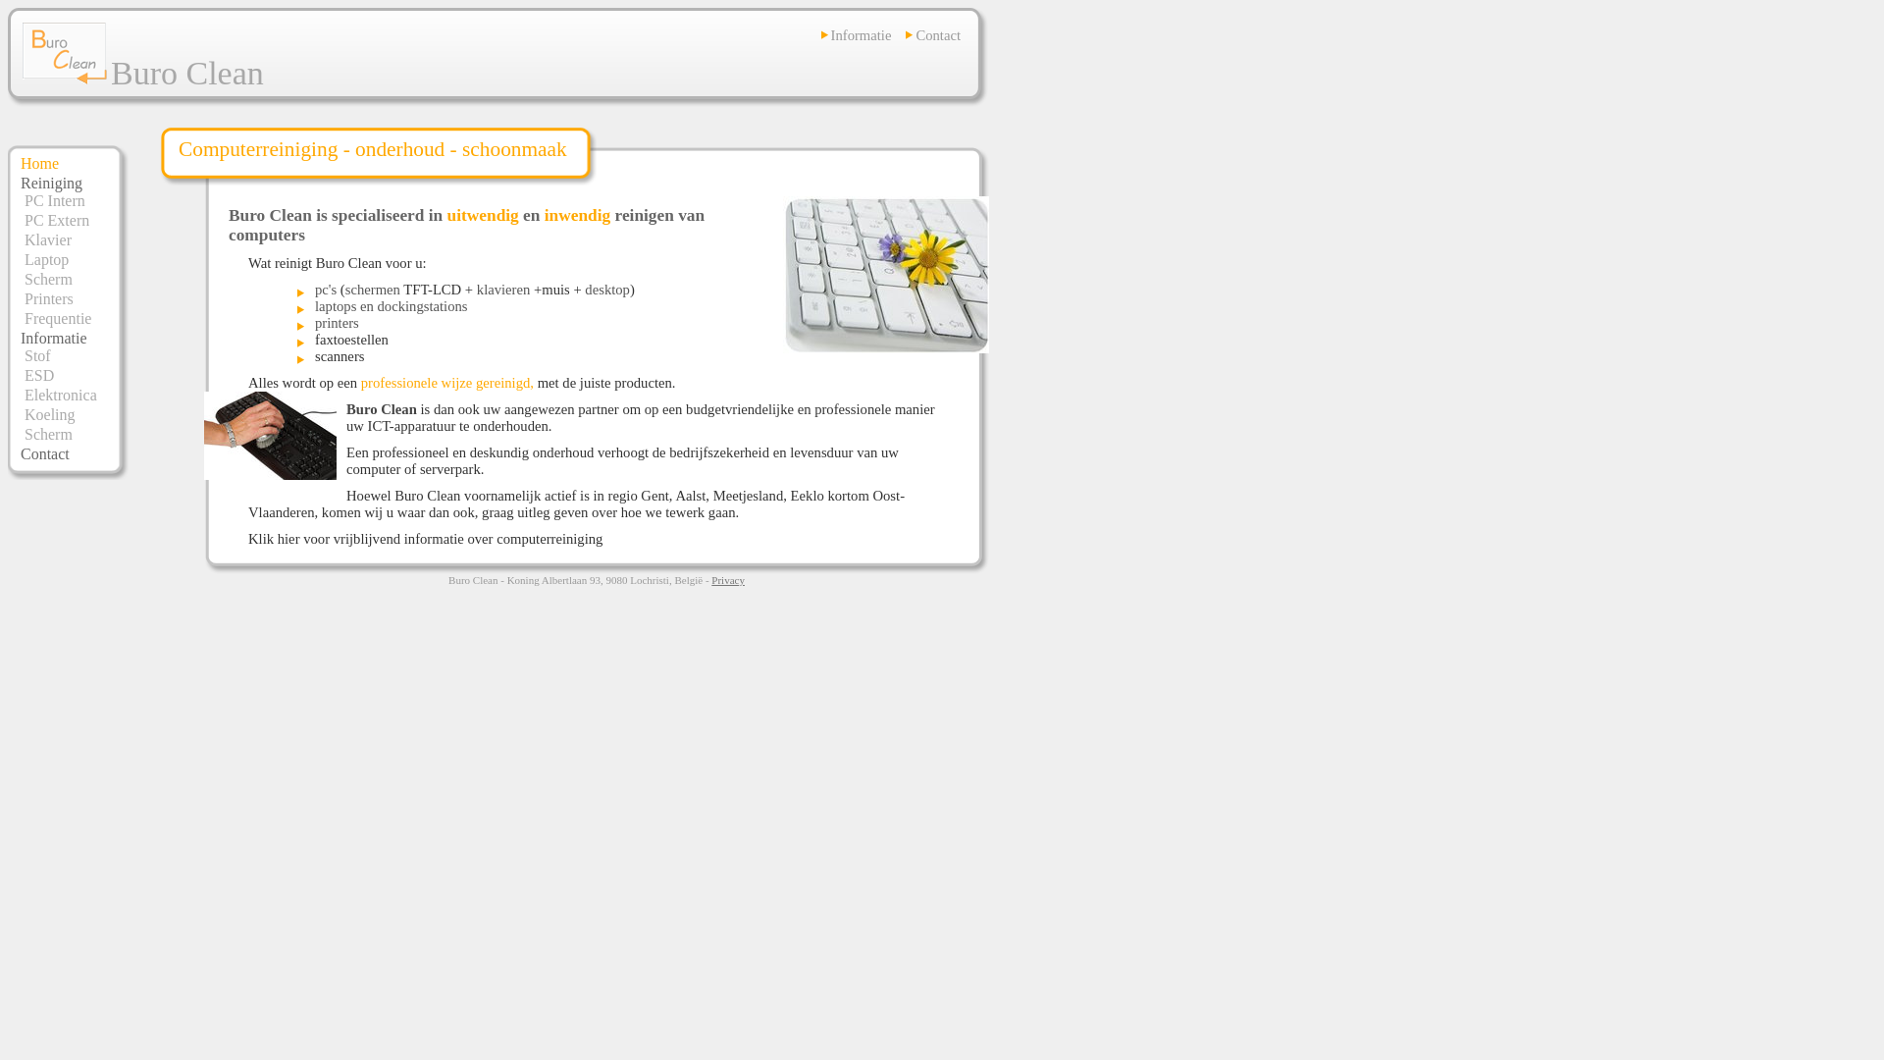 The width and height of the screenshot is (1884, 1060). I want to click on Informatie, so click(862, 35).